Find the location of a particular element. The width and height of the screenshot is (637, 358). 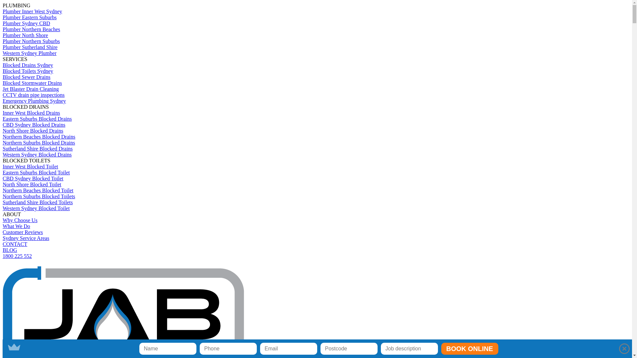

CCTV drain pipe inspections is located at coordinates (34, 95).